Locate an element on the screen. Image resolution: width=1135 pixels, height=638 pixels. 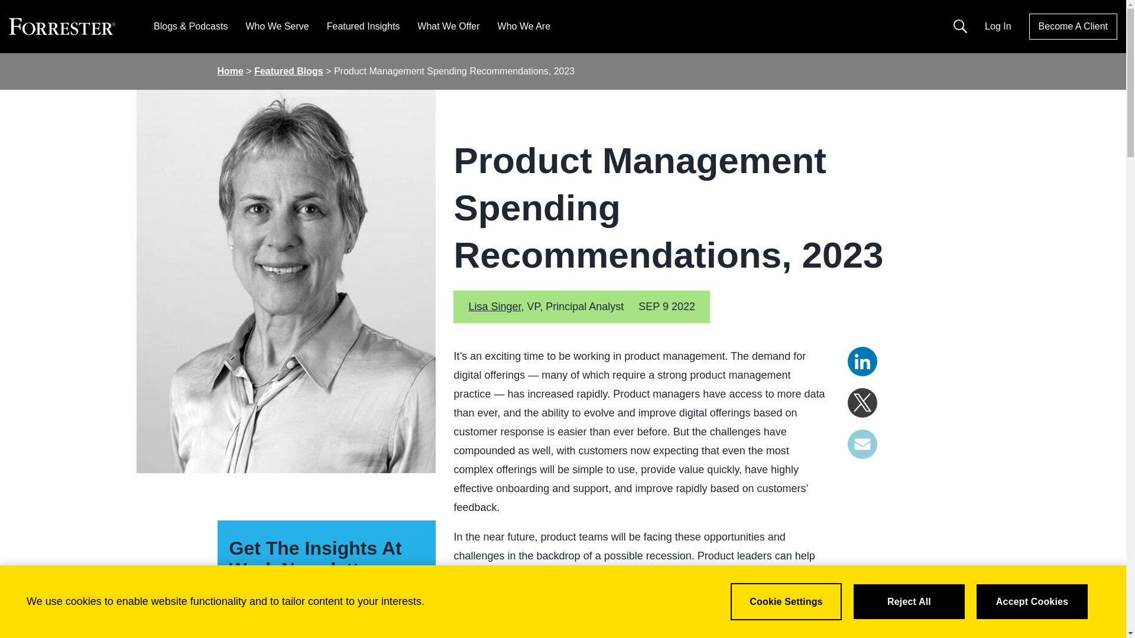
Featured Insights is located at coordinates (363, 26).